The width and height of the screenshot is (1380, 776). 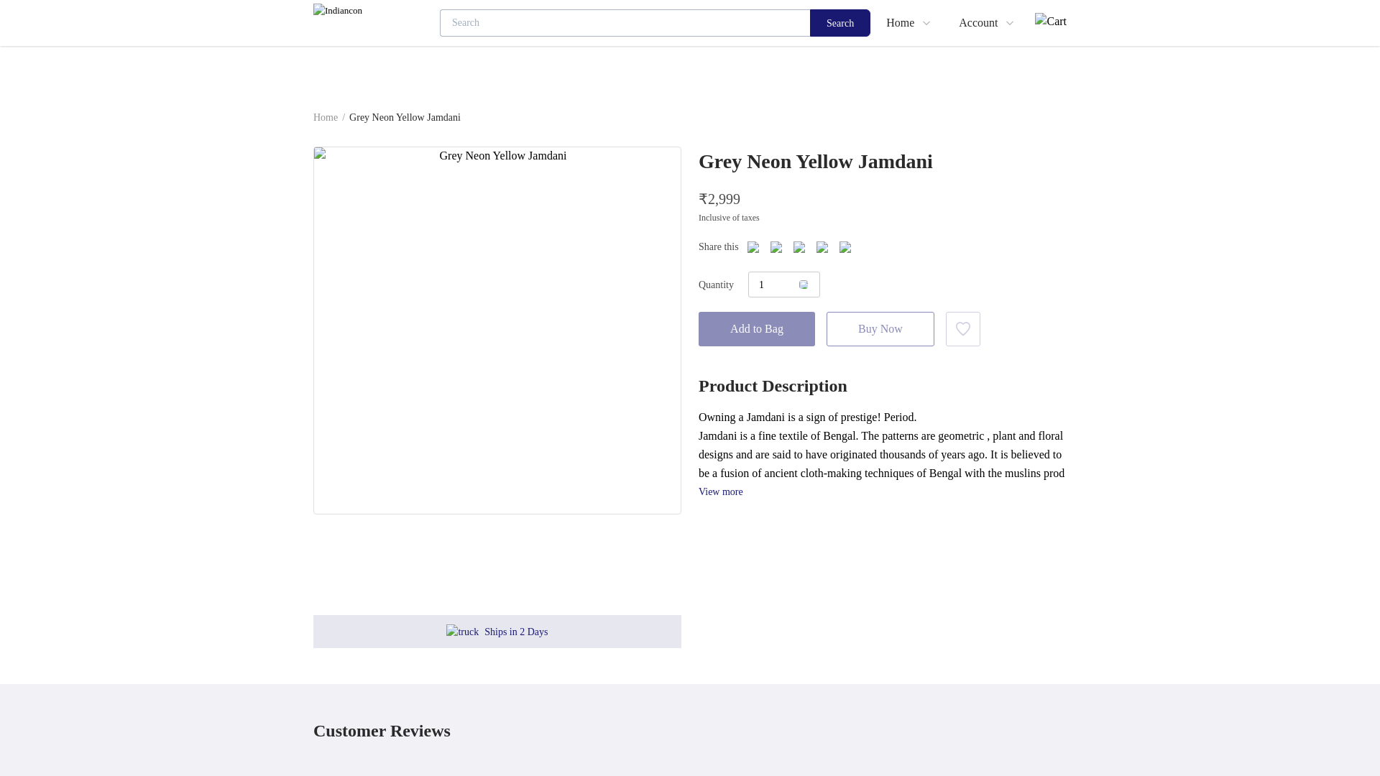 What do you see at coordinates (840, 22) in the screenshot?
I see `Search` at bounding box center [840, 22].